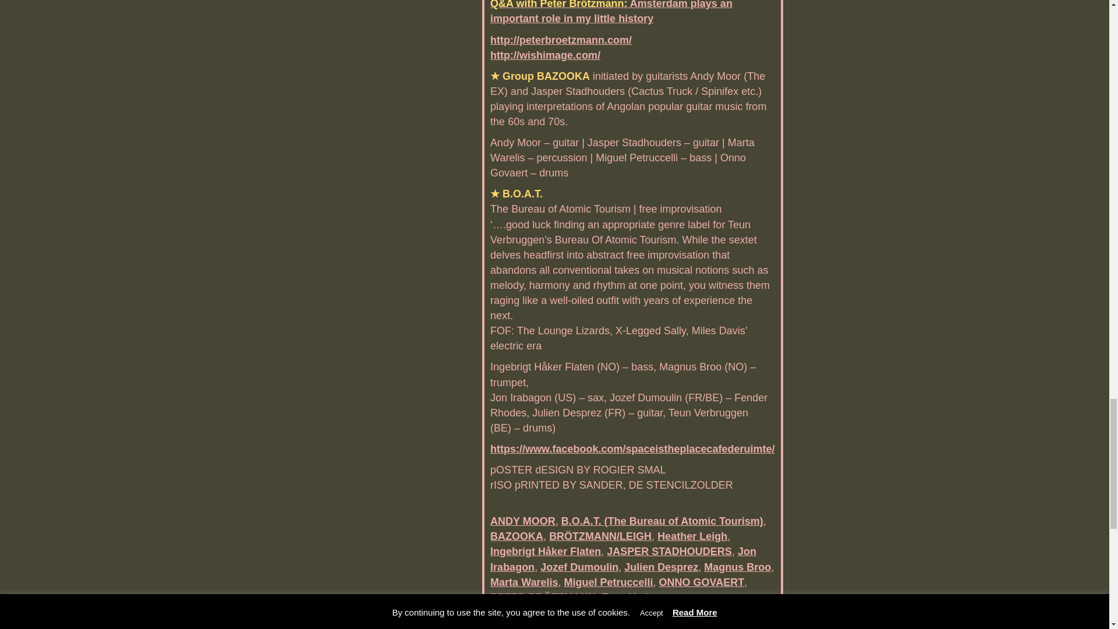  I want to click on Magnus Broo, so click(737, 567).